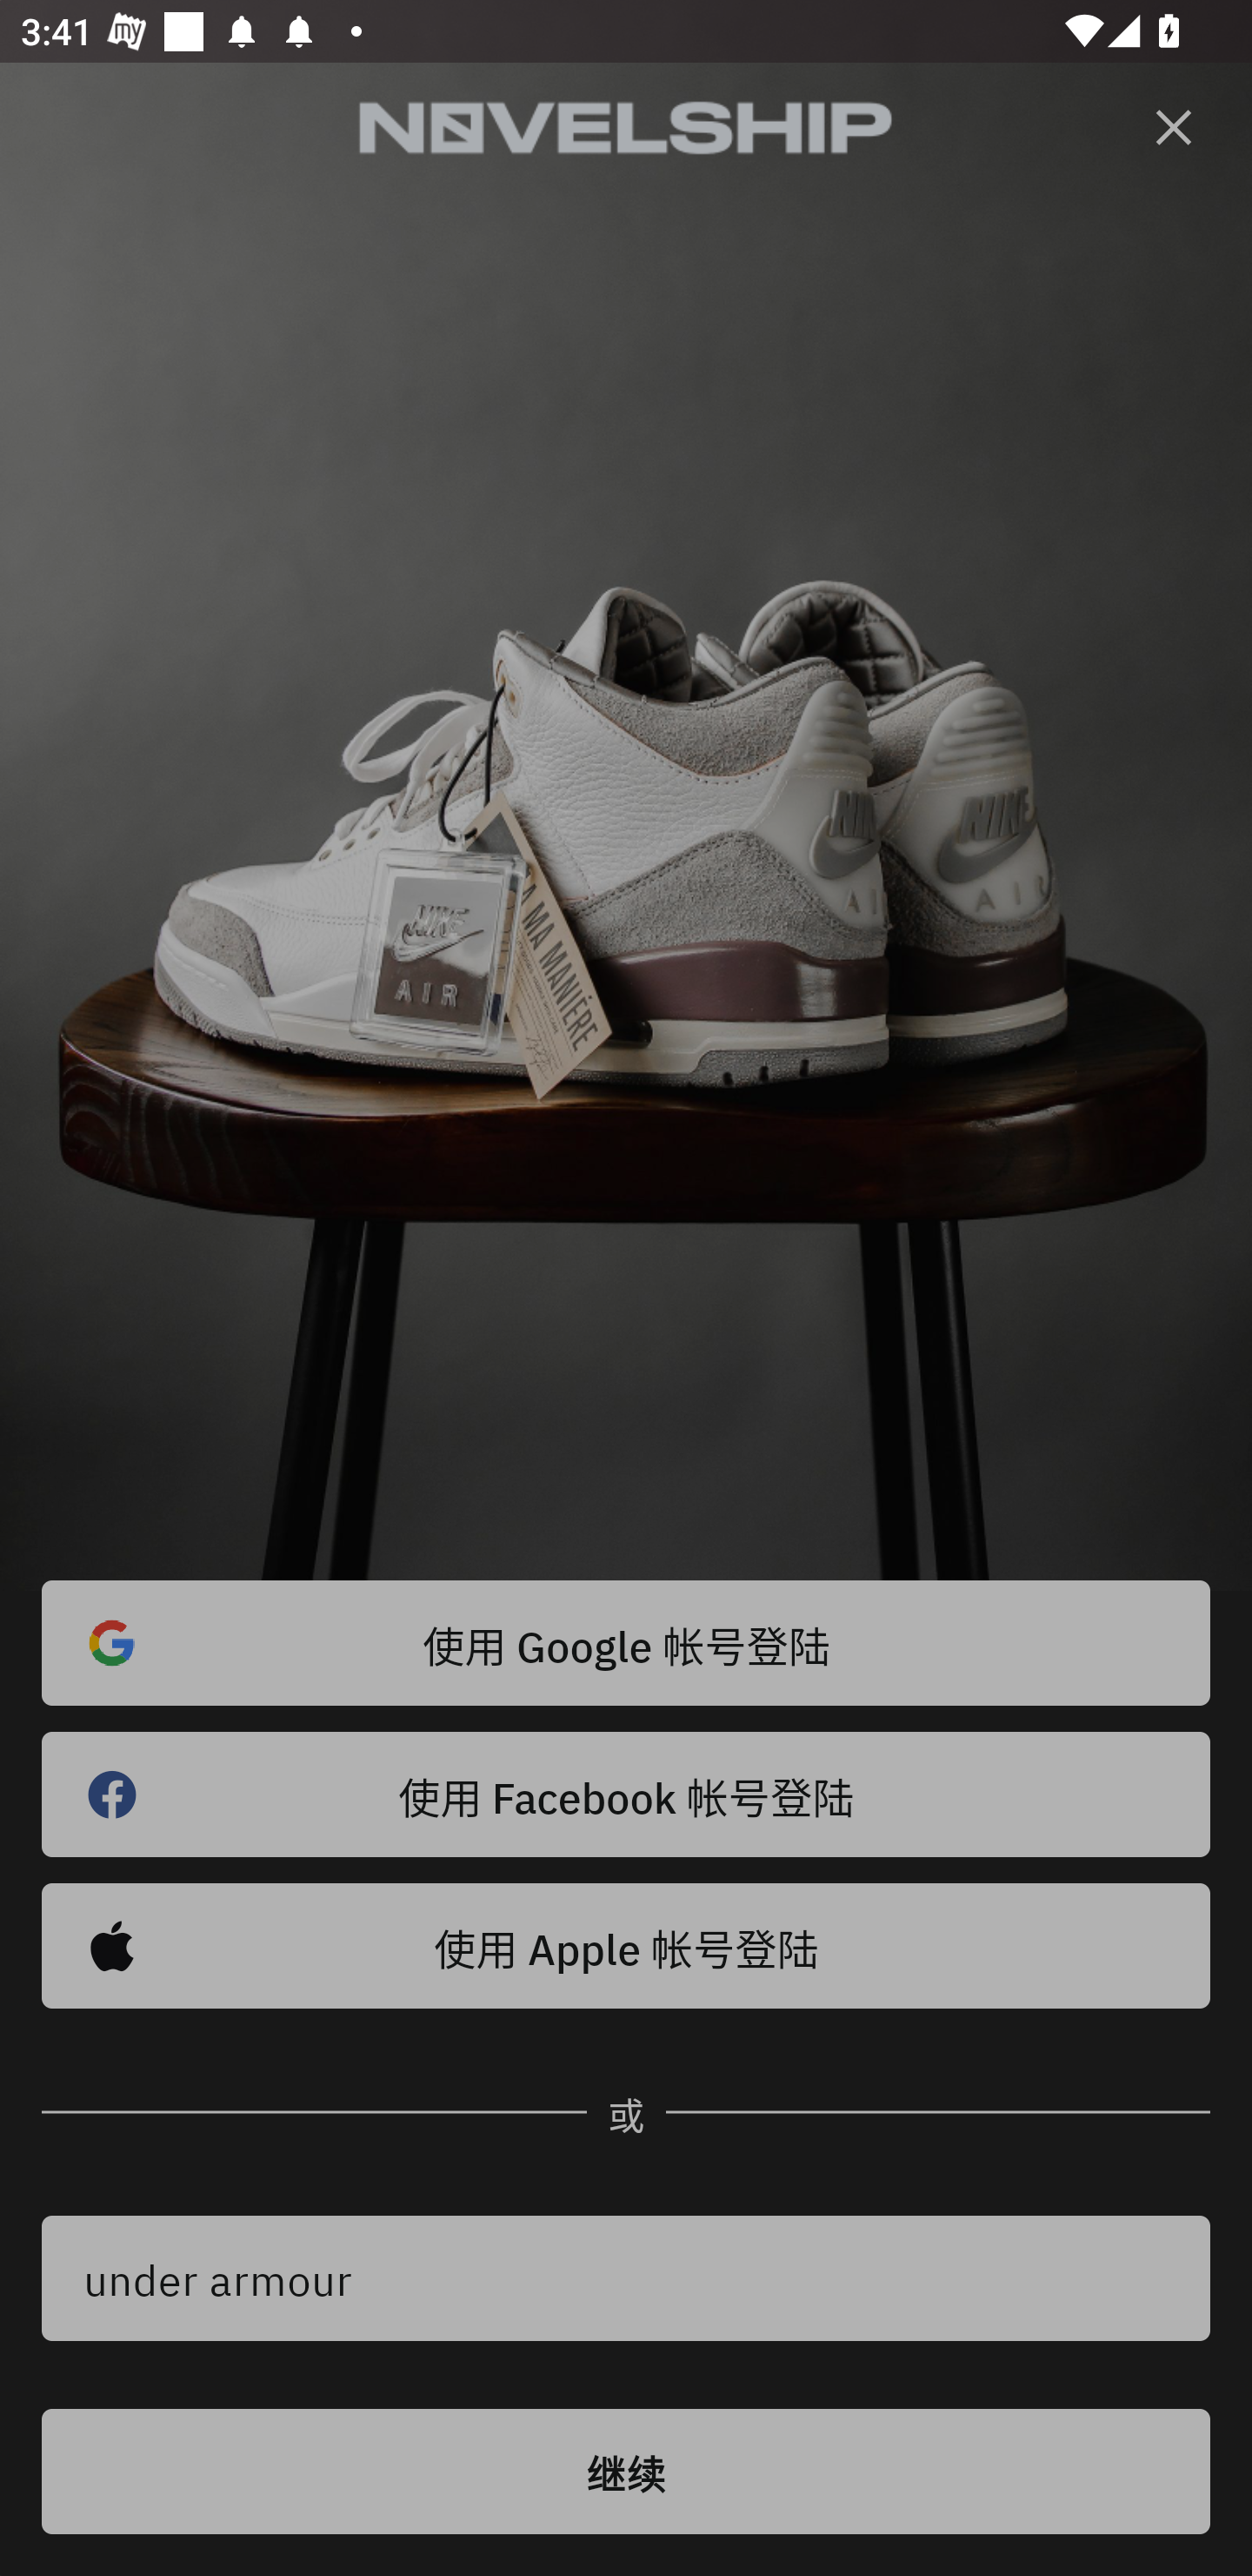 This screenshot has height=2576, width=1252. I want to click on  使用 Apple 帐号登陆, so click(626, 1946).